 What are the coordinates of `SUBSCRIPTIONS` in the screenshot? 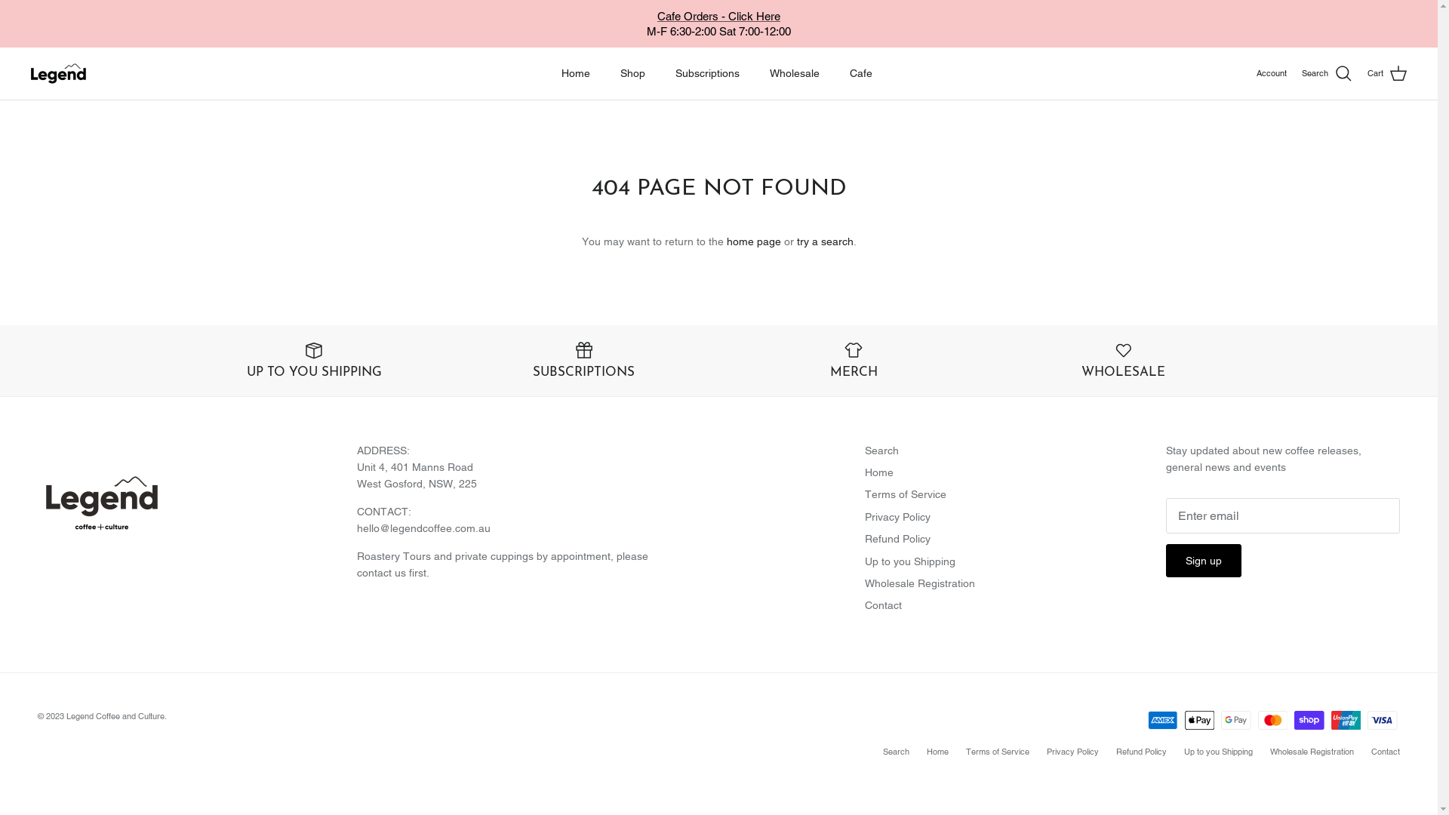 It's located at (584, 361).